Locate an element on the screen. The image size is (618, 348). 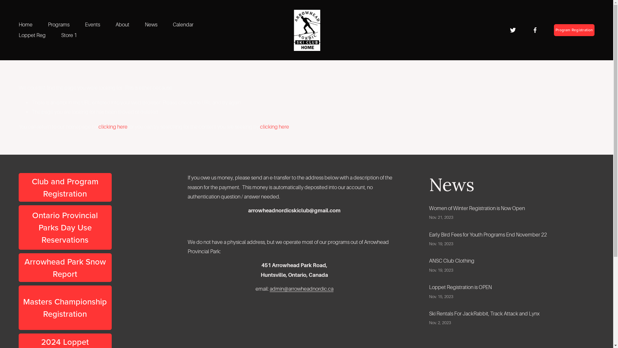
clicking here is located at coordinates (113, 127).